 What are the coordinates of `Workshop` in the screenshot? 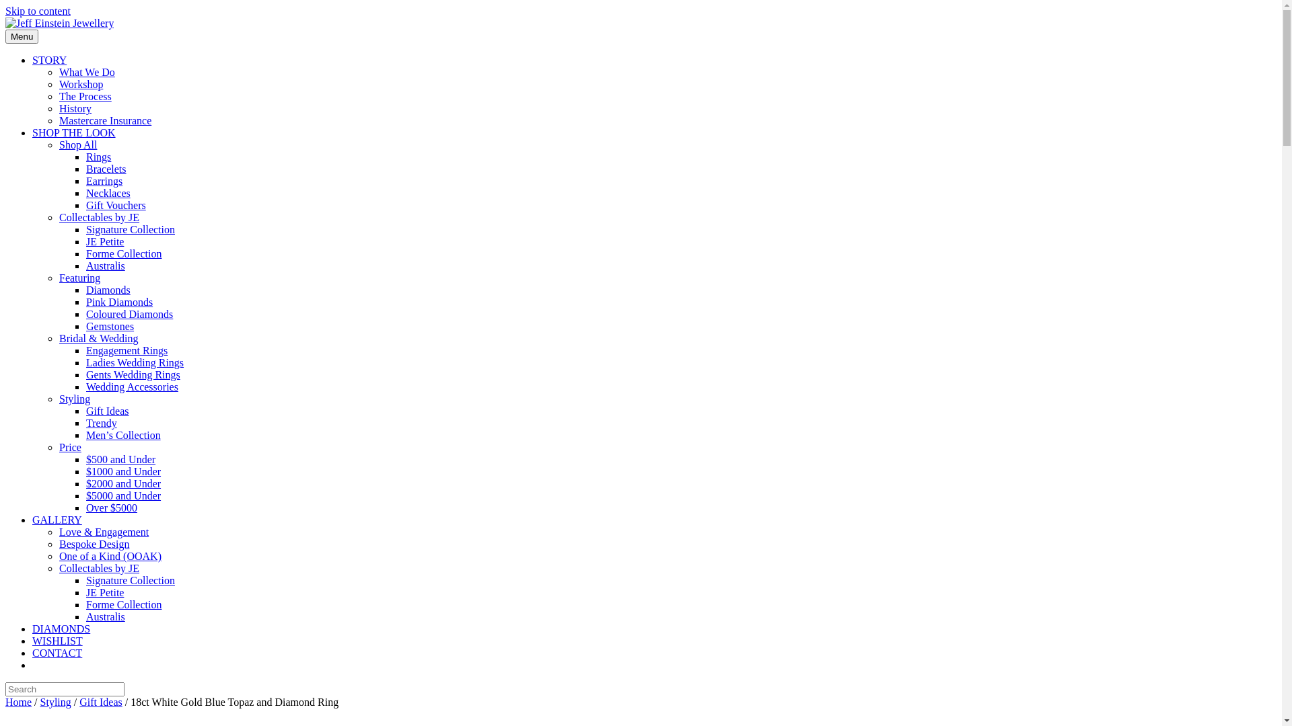 It's located at (81, 85).